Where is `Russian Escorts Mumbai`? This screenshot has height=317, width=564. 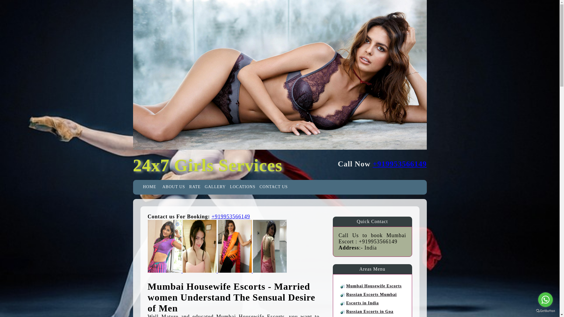
Russian Escorts Mumbai is located at coordinates (371, 294).